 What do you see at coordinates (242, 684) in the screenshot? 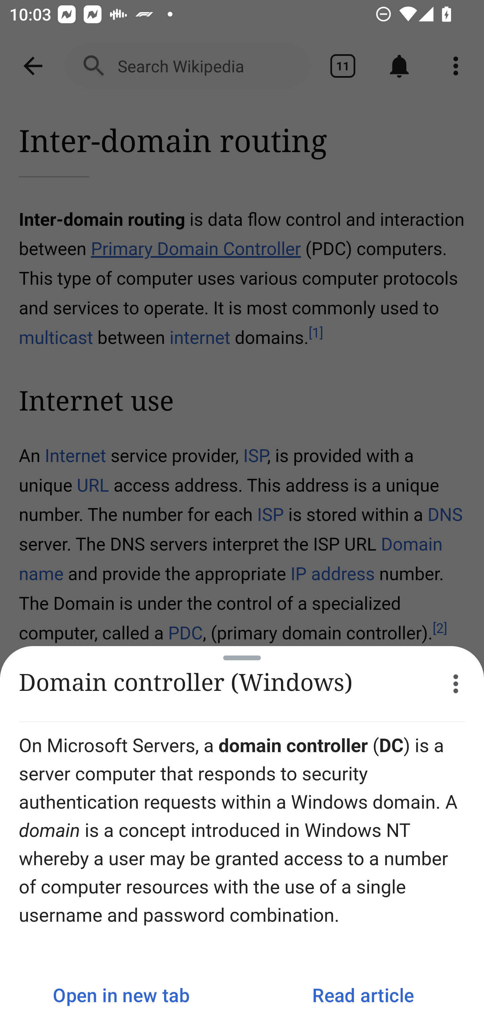
I see `Domain controller (Windows) More options` at bounding box center [242, 684].